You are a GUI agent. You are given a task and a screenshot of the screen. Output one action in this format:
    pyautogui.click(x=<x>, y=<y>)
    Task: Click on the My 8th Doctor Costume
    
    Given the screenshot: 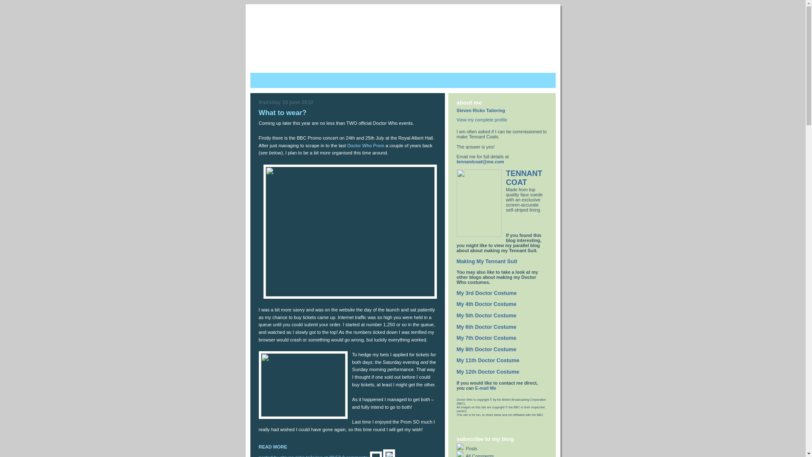 What is the action you would take?
    pyautogui.click(x=486, y=349)
    